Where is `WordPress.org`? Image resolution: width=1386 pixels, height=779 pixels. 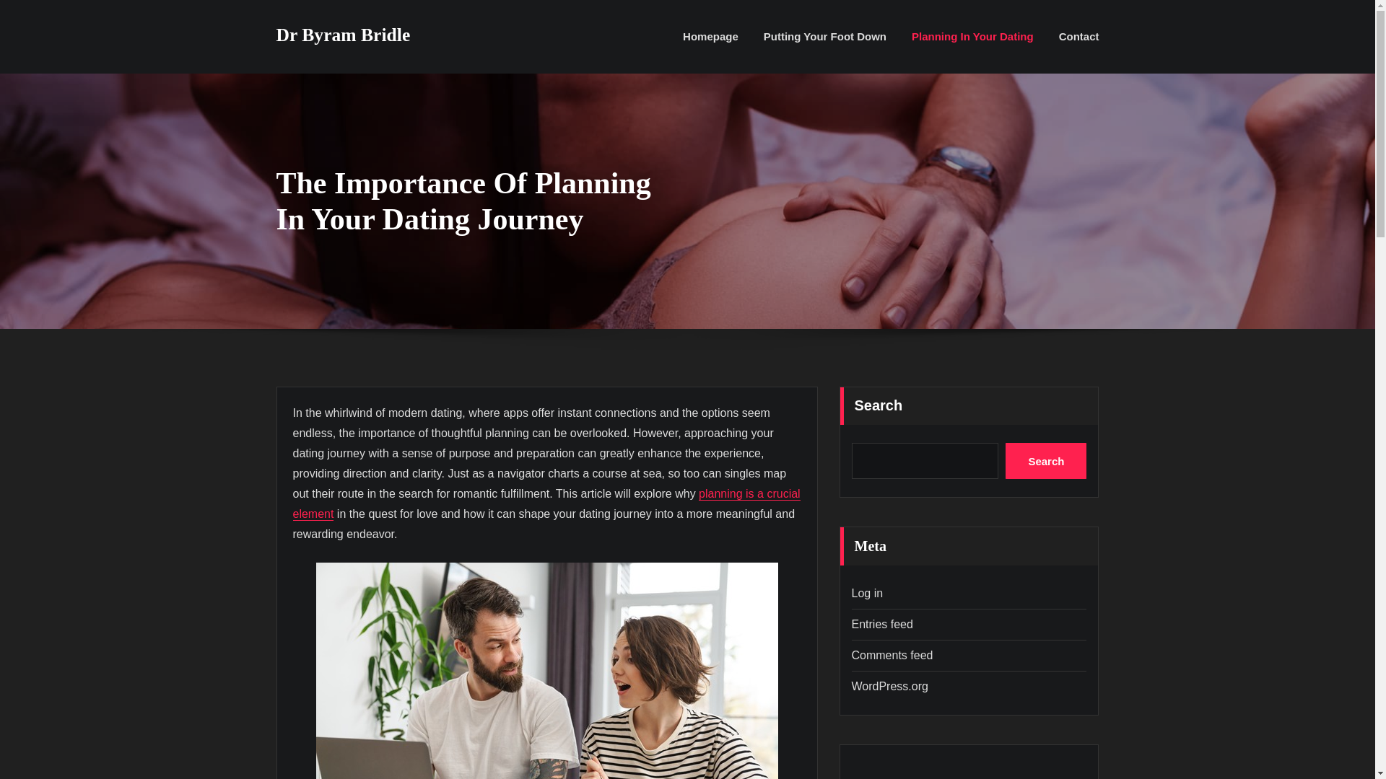 WordPress.org is located at coordinates (890, 686).